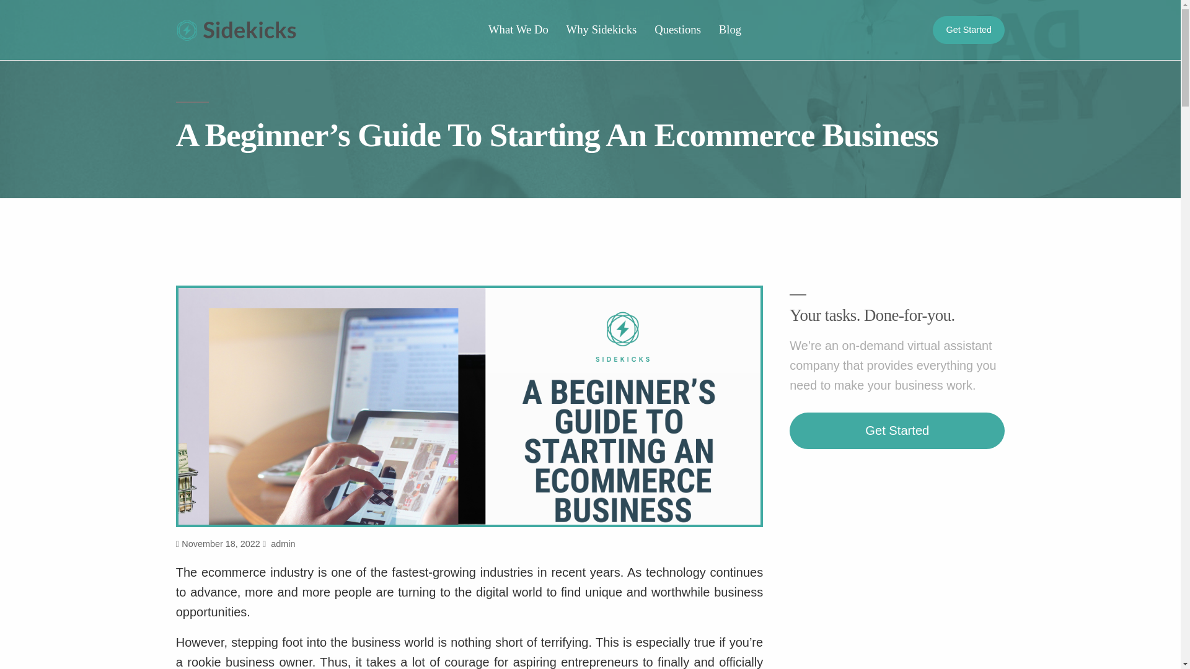 Image resolution: width=1190 pixels, height=669 pixels. What do you see at coordinates (897, 431) in the screenshot?
I see `Get Started` at bounding box center [897, 431].